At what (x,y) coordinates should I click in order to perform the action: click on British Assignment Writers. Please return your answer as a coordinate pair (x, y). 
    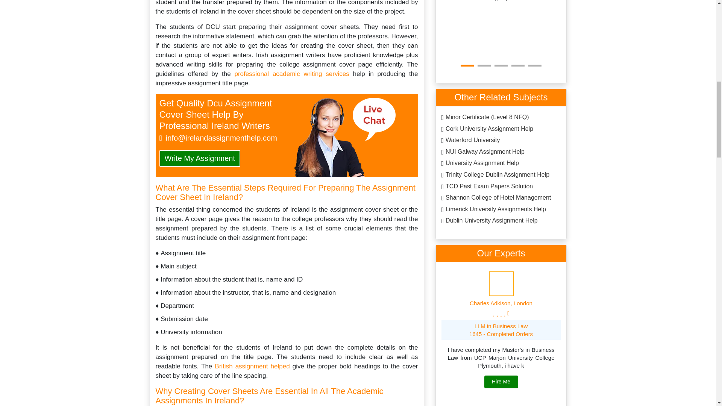
    Looking at the image, I should click on (253, 366).